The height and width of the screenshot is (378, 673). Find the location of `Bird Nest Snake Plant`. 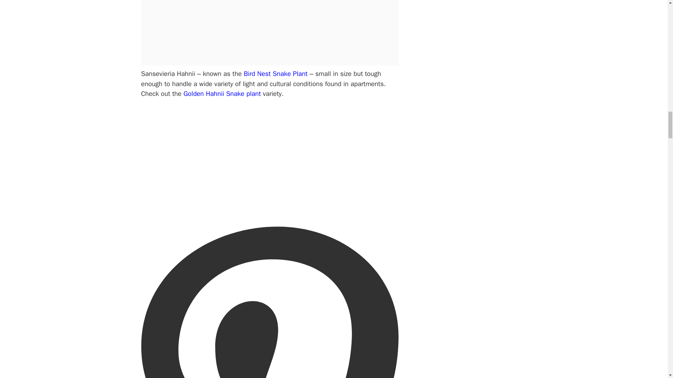

Bird Nest Snake Plant is located at coordinates (276, 73).